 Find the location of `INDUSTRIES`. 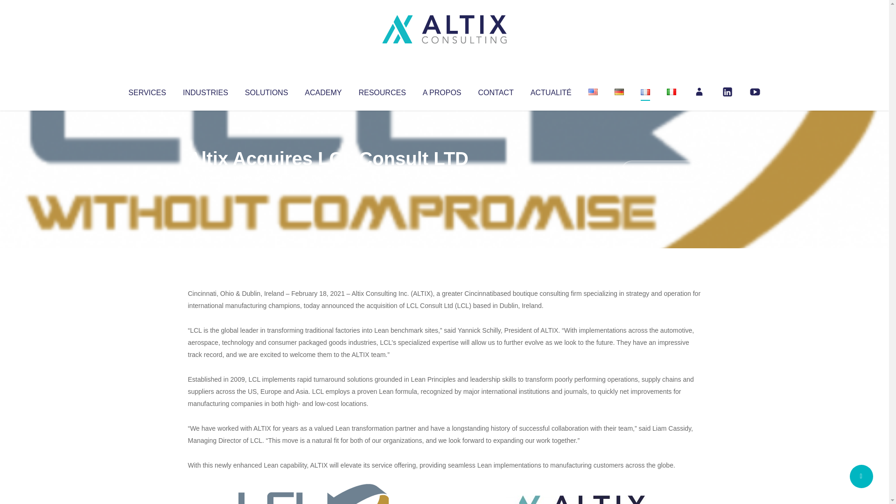

INDUSTRIES is located at coordinates (205, 91).